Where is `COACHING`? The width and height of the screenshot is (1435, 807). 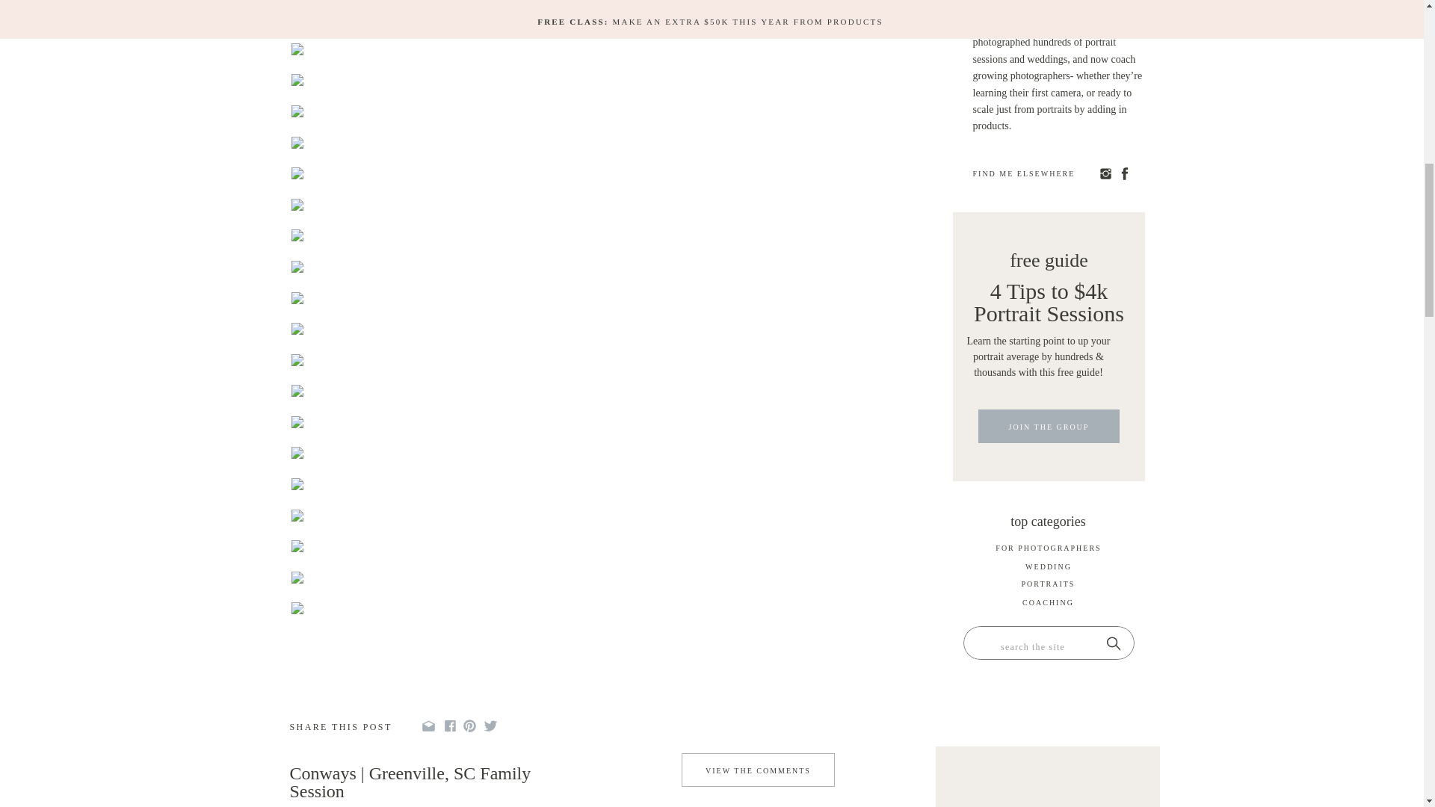
COACHING is located at coordinates (1048, 605).